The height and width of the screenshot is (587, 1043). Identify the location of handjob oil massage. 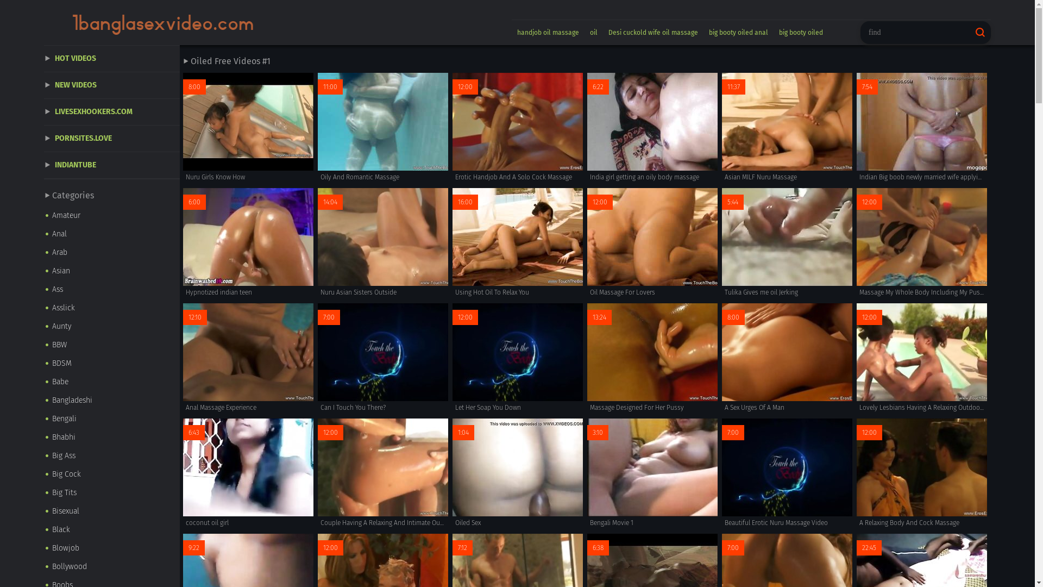
(548, 33).